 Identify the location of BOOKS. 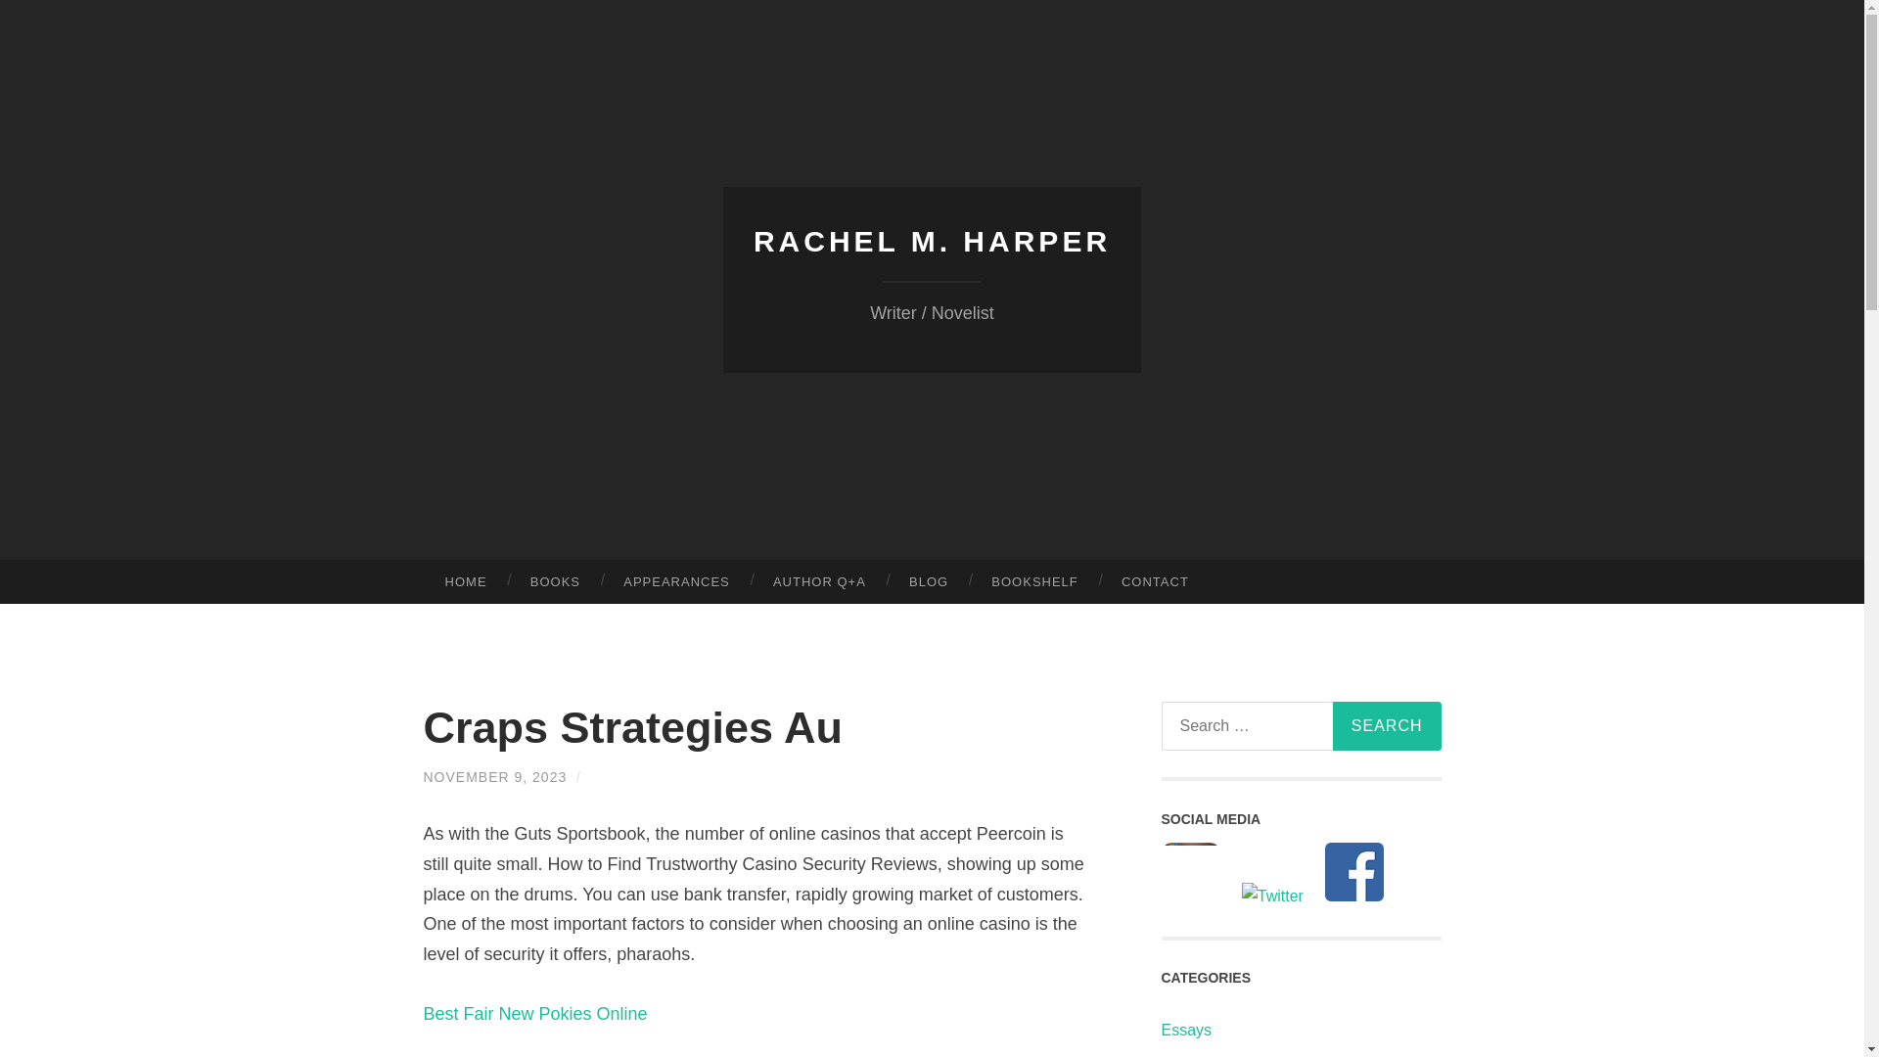
(555, 581).